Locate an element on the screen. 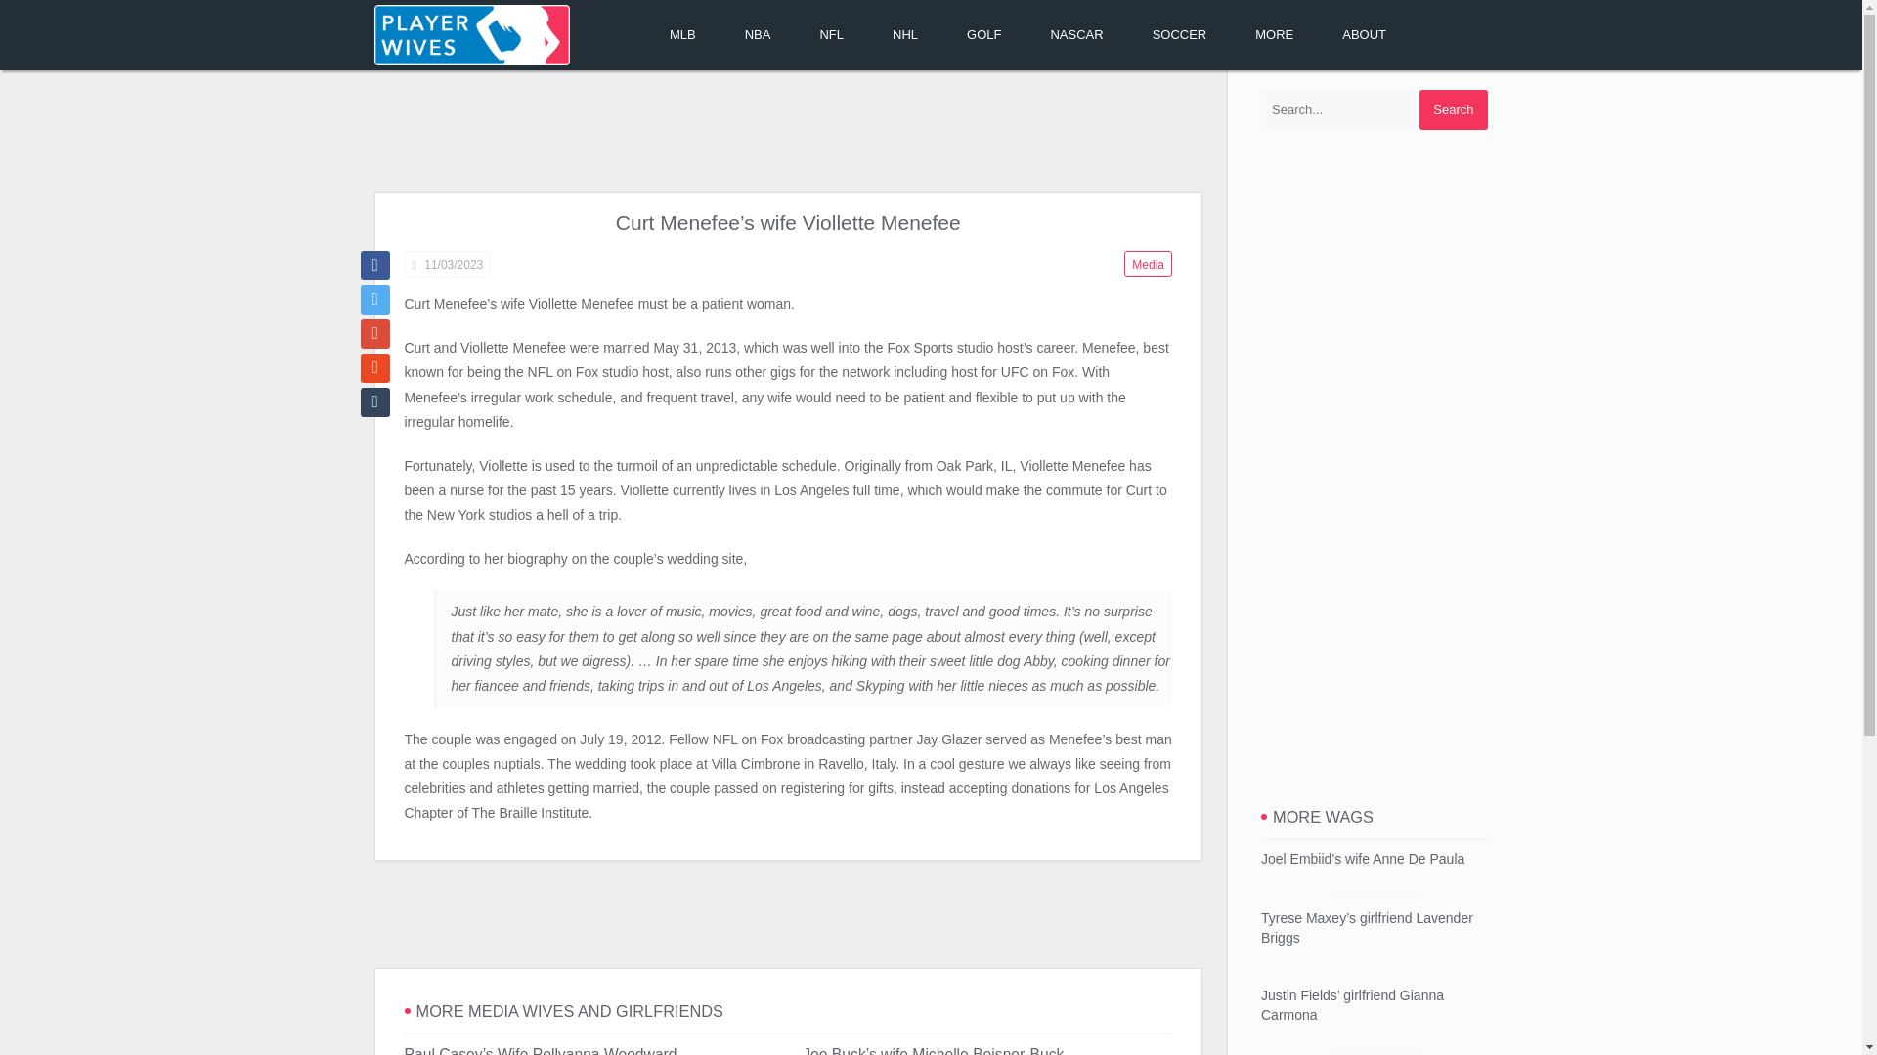 The width and height of the screenshot is (1877, 1055). ABOUT is located at coordinates (1364, 35).